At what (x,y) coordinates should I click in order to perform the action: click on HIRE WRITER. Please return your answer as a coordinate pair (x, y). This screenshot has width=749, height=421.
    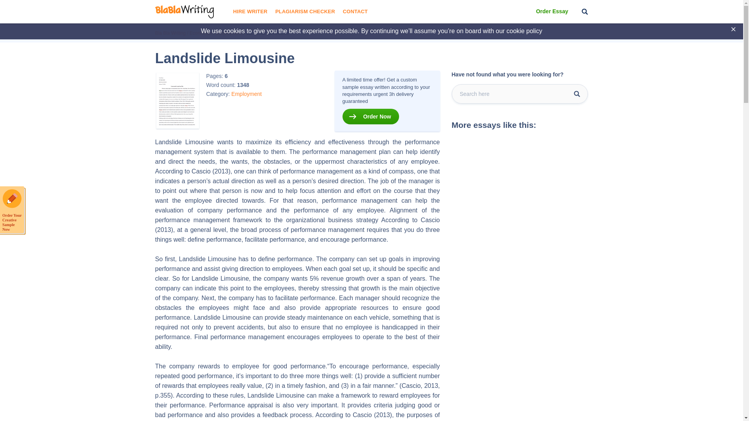
    Looking at the image, I should click on (250, 12).